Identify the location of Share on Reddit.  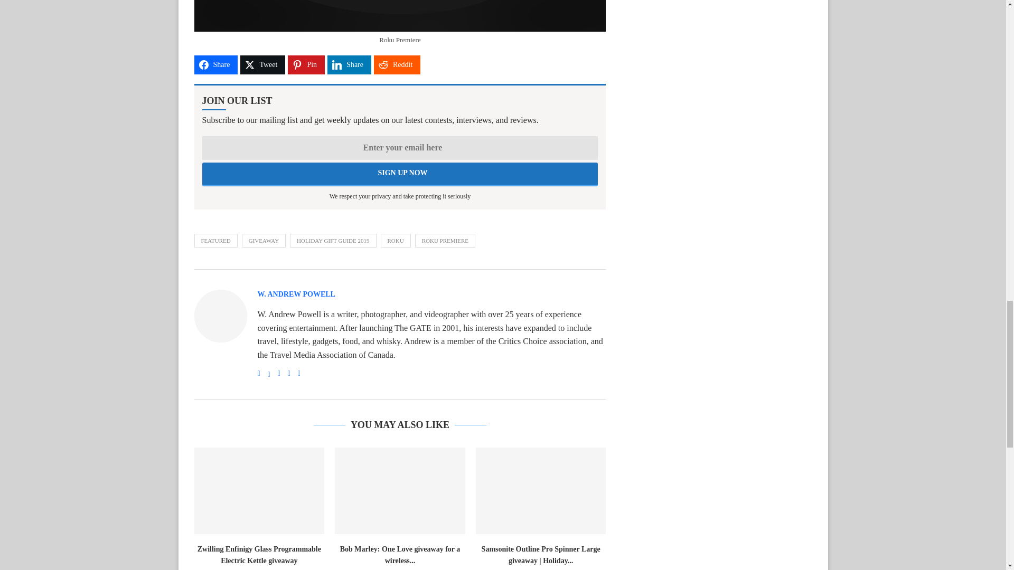
(397, 64).